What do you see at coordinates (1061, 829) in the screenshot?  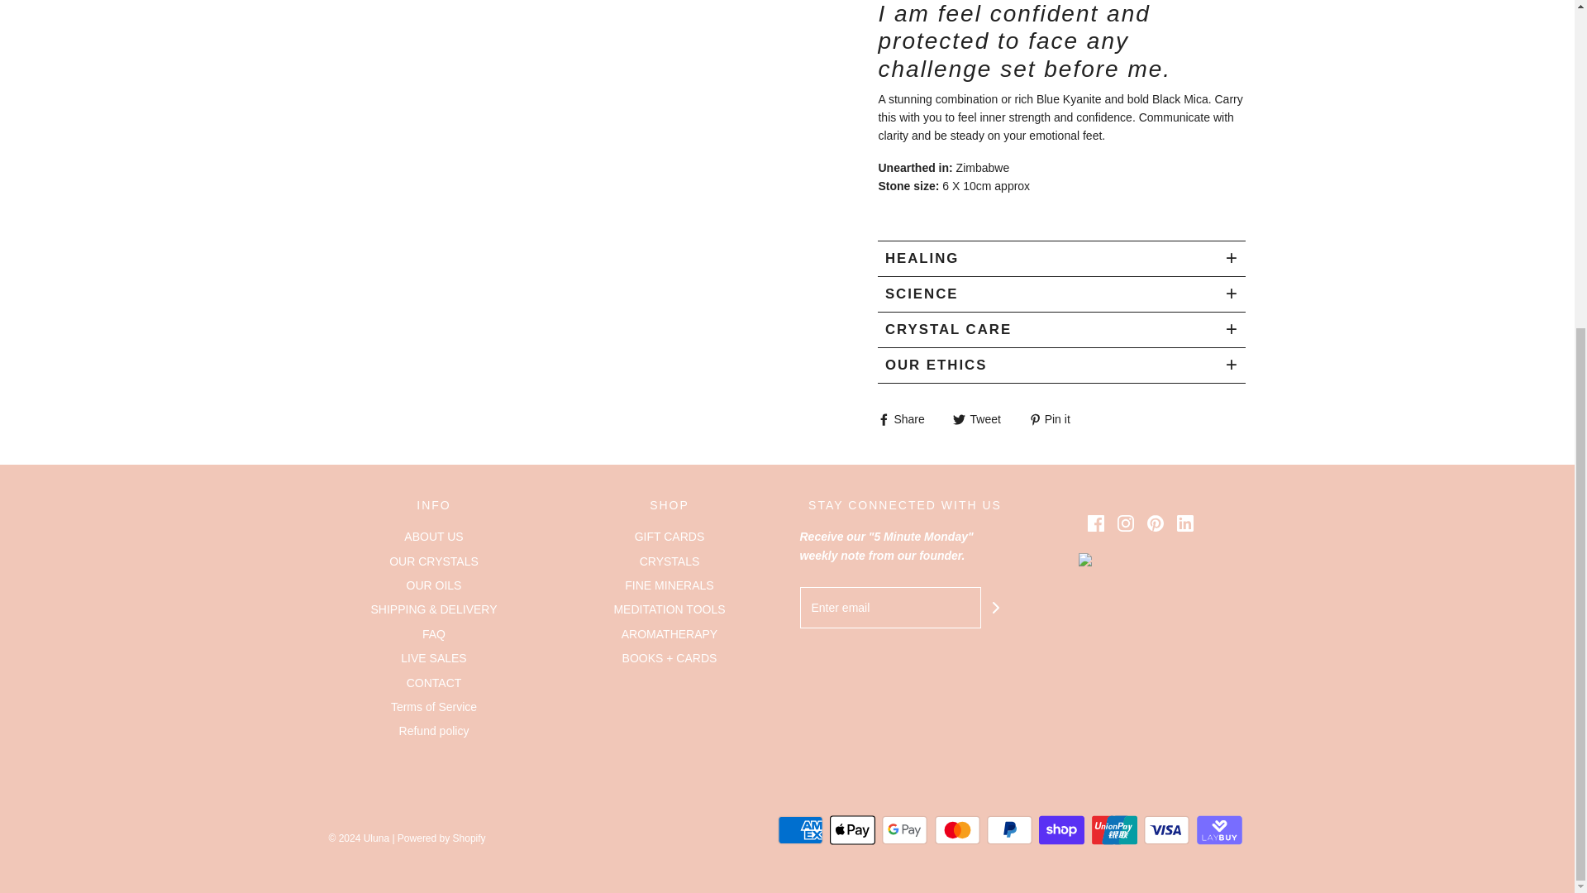 I see `Shop Pay` at bounding box center [1061, 829].